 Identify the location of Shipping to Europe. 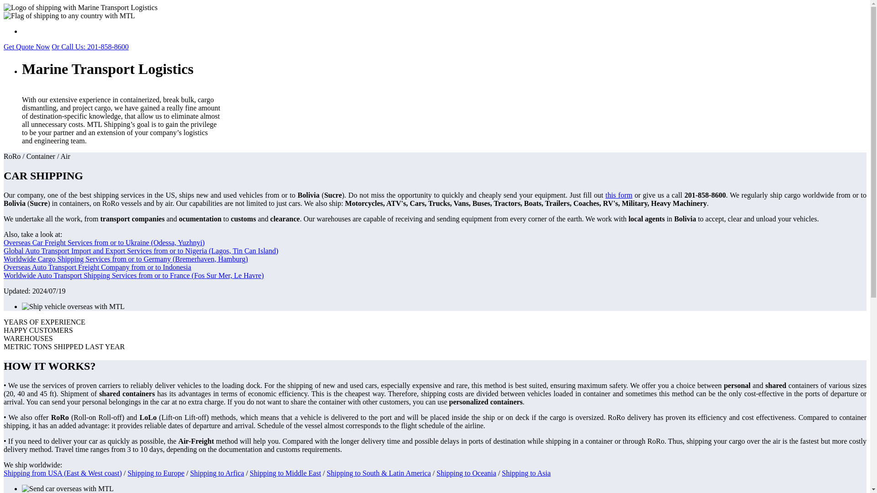
(155, 473).